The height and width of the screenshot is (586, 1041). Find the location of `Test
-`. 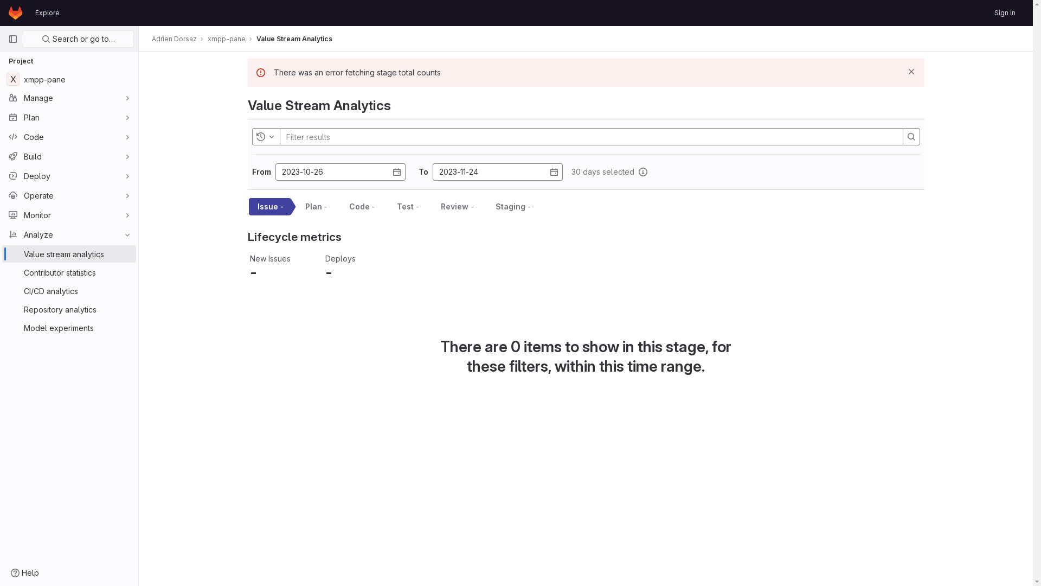

Test
- is located at coordinates (407, 207).